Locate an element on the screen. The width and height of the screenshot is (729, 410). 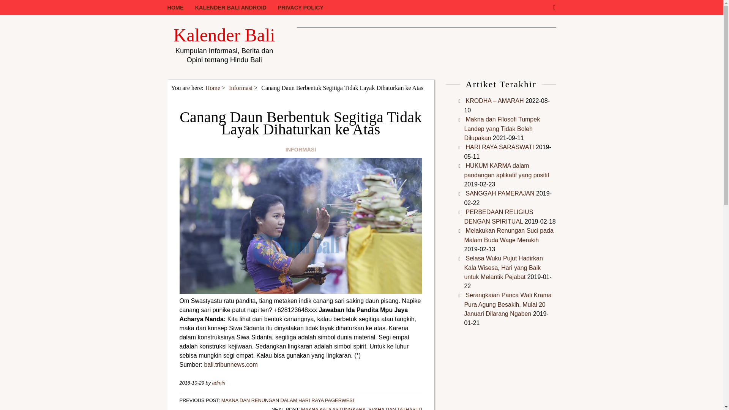
HUKUM KARMA dalam pandangan aplikatif yang positif is located at coordinates (506, 170).